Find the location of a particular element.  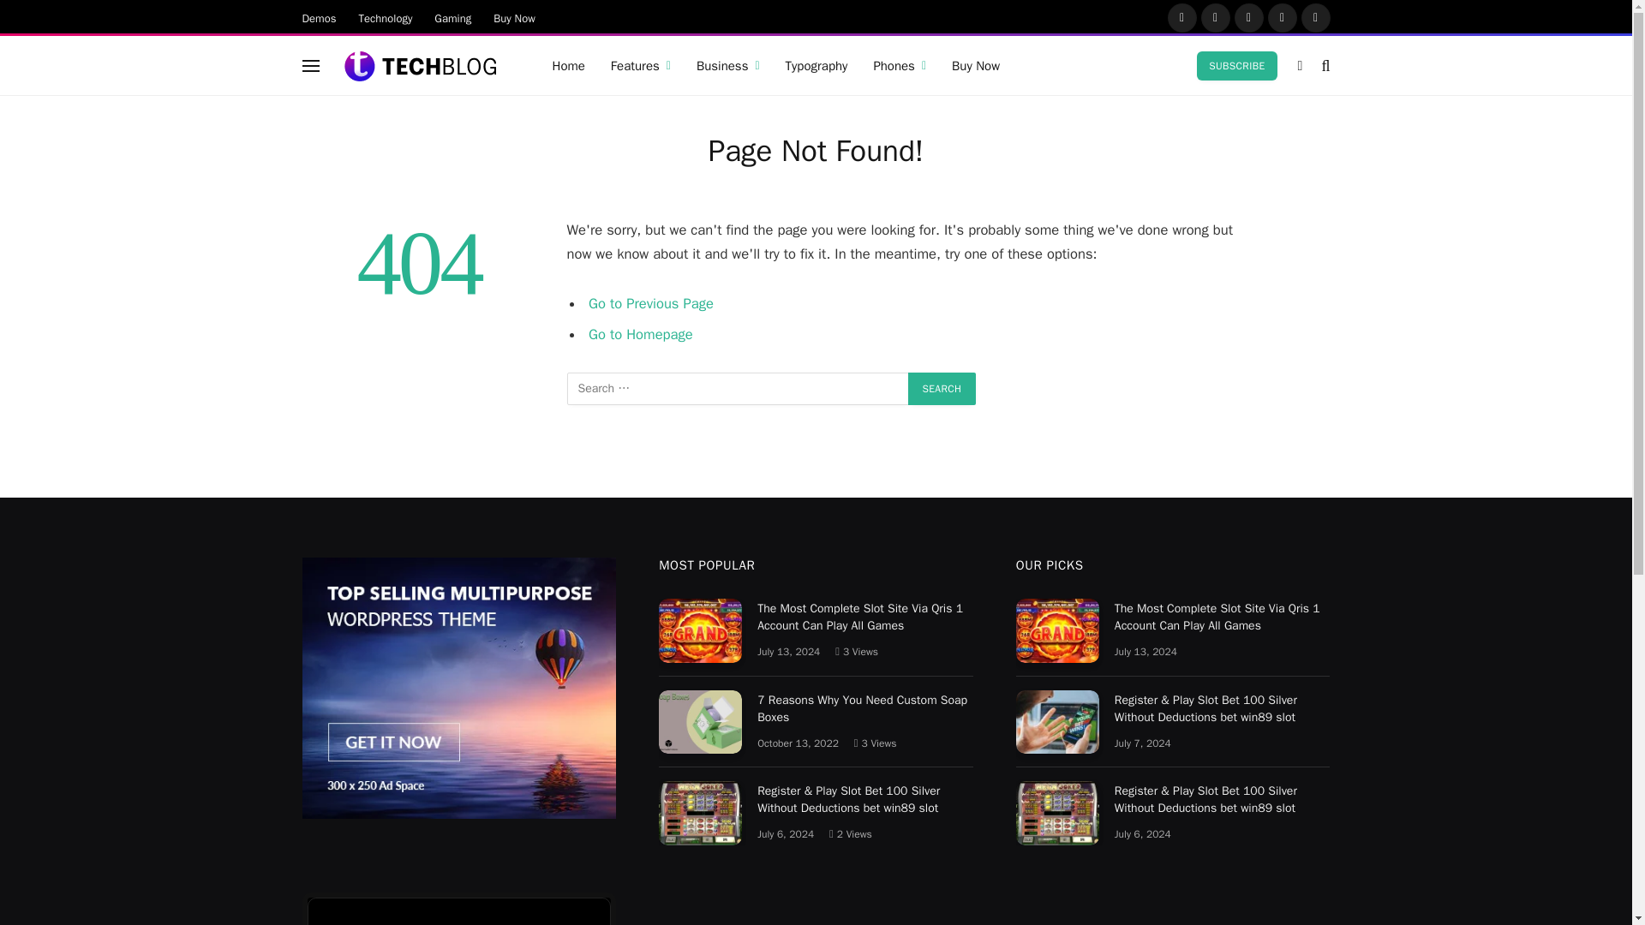

Facebook is located at coordinates (1181, 17).